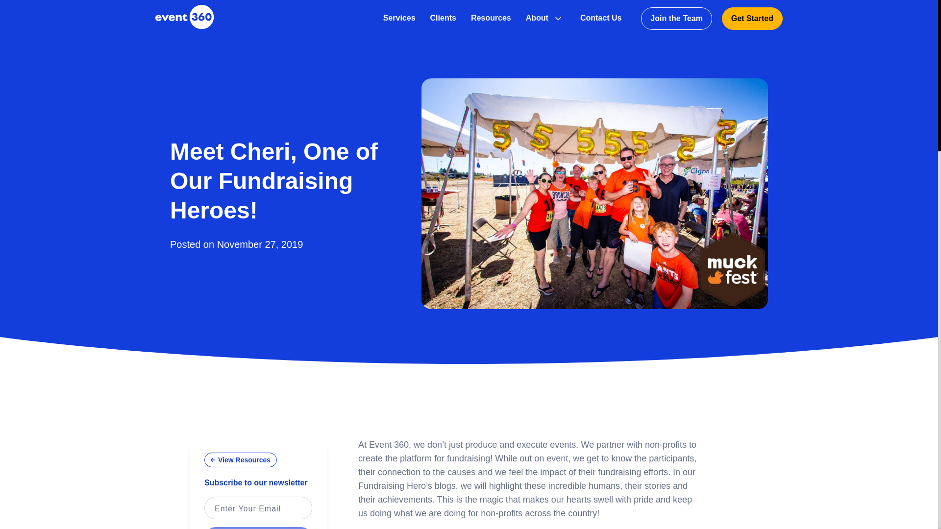  What do you see at coordinates (537, 18) in the screenshot?
I see `About` at bounding box center [537, 18].